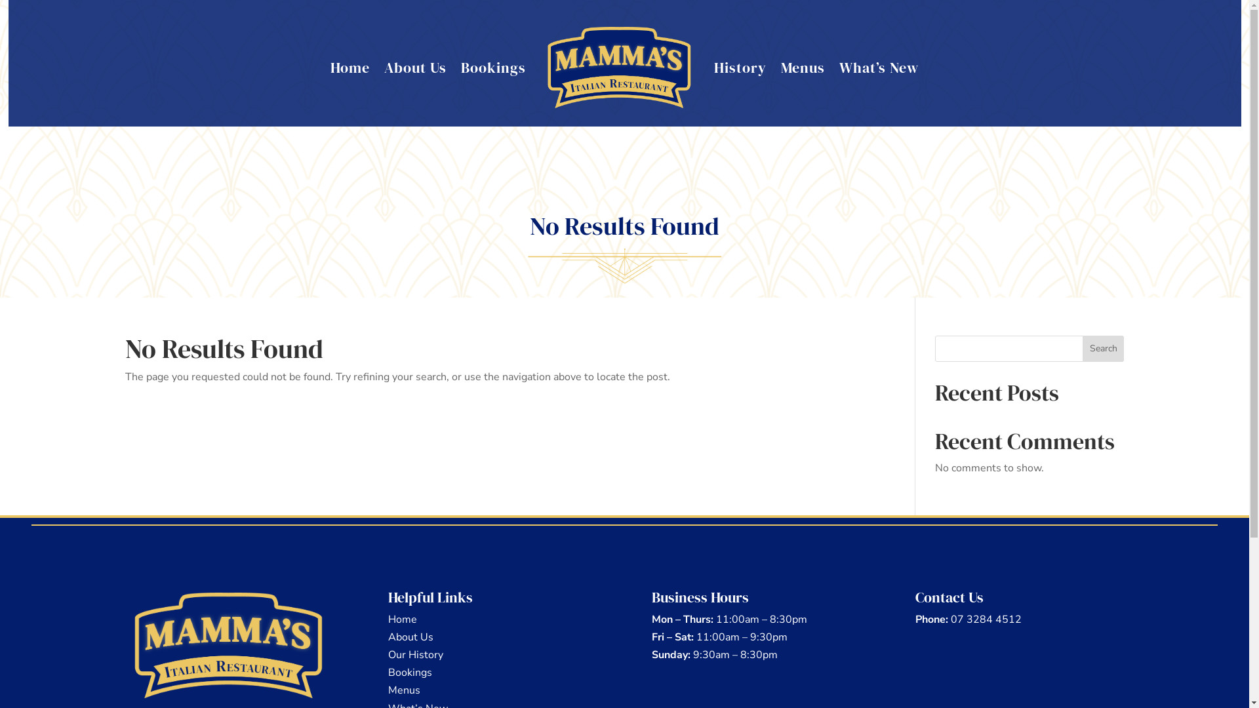 This screenshot has height=708, width=1259. What do you see at coordinates (403, 619) in the screenshot?
I see `Home` at bounding box center [403, 619].